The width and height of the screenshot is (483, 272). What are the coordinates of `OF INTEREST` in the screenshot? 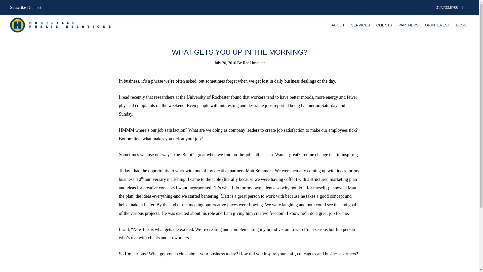 It's located at (437, 25).